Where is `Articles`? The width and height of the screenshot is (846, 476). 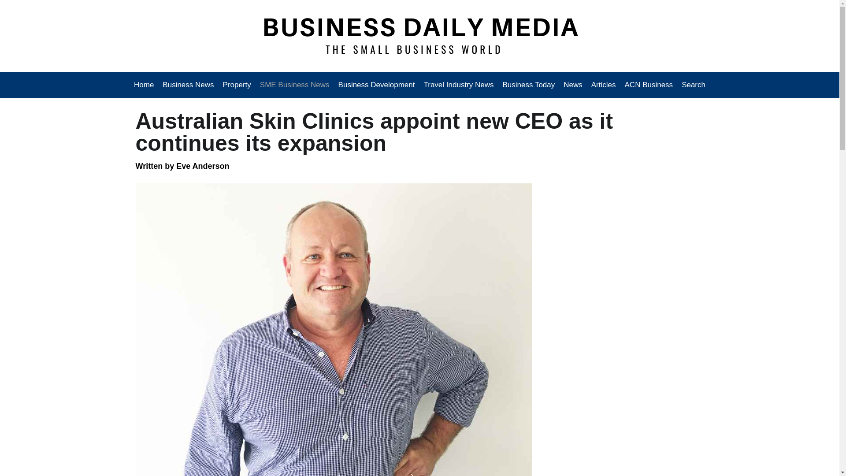 Articles is located at coordinates (604, 85).